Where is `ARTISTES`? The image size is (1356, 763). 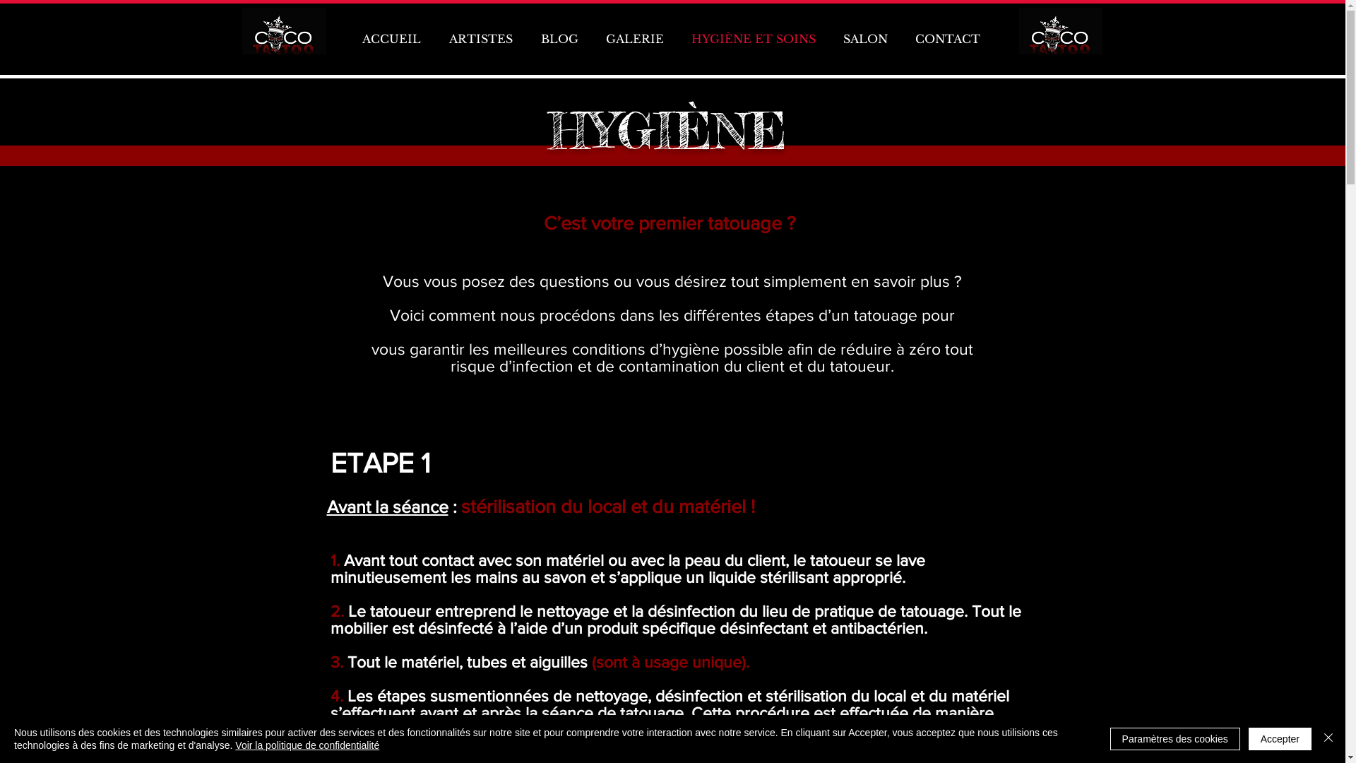
ARTISTES is located at coordinates (481, 39).